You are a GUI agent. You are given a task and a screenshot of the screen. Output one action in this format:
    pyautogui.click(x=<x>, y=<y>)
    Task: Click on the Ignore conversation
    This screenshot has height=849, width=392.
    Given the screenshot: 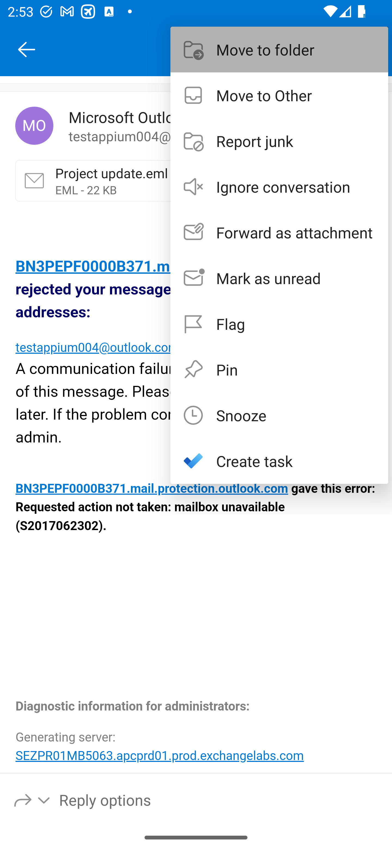 What is the action you would take?
    pyautogui.click(x=279, y=187)
    